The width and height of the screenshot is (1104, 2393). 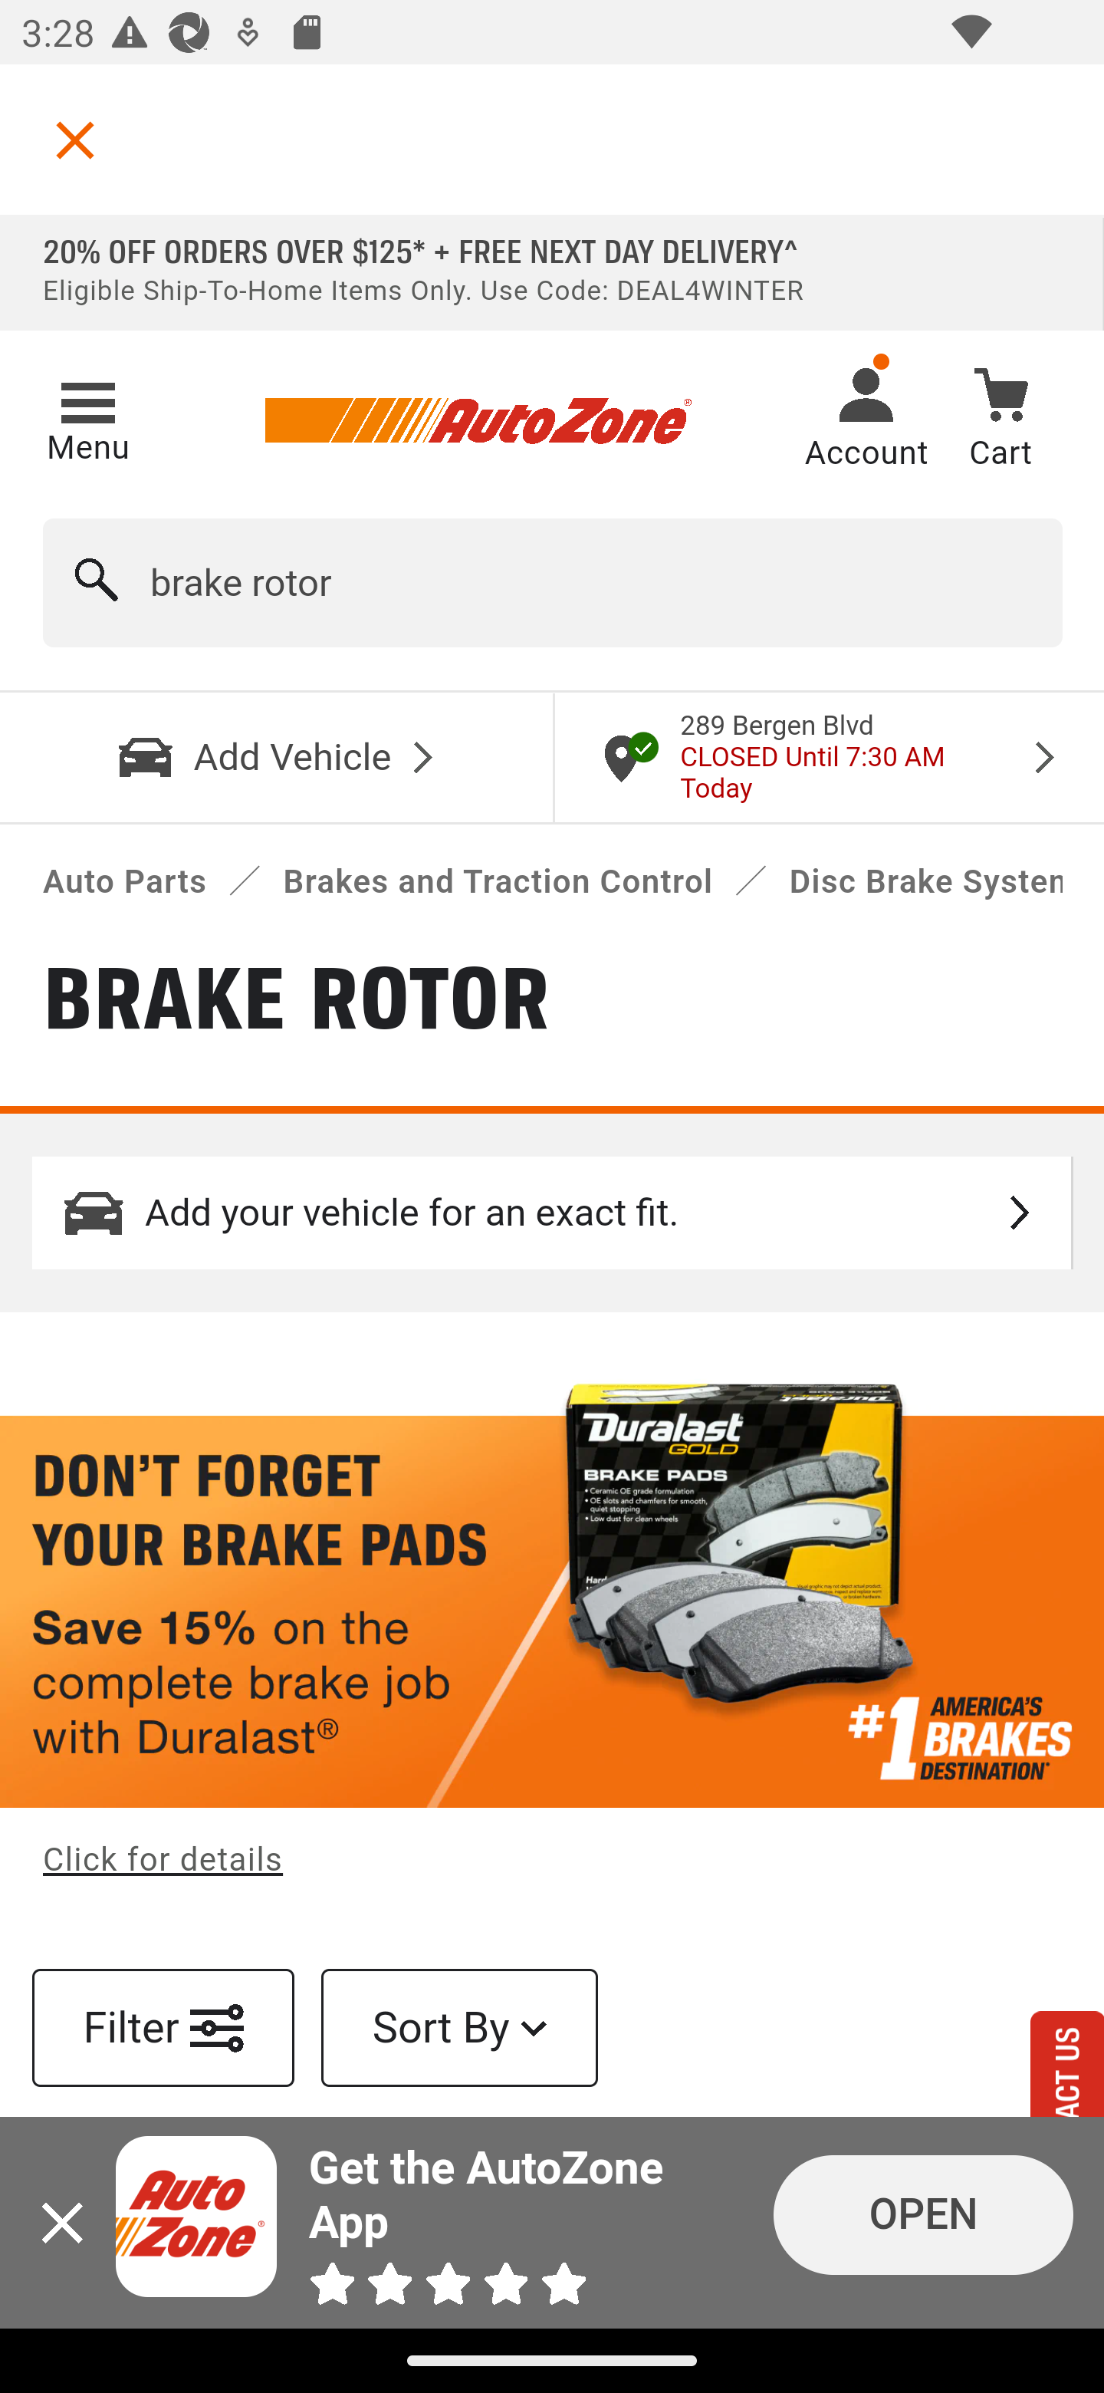 I want to click on brake rotor, so click(x=554, y=584).